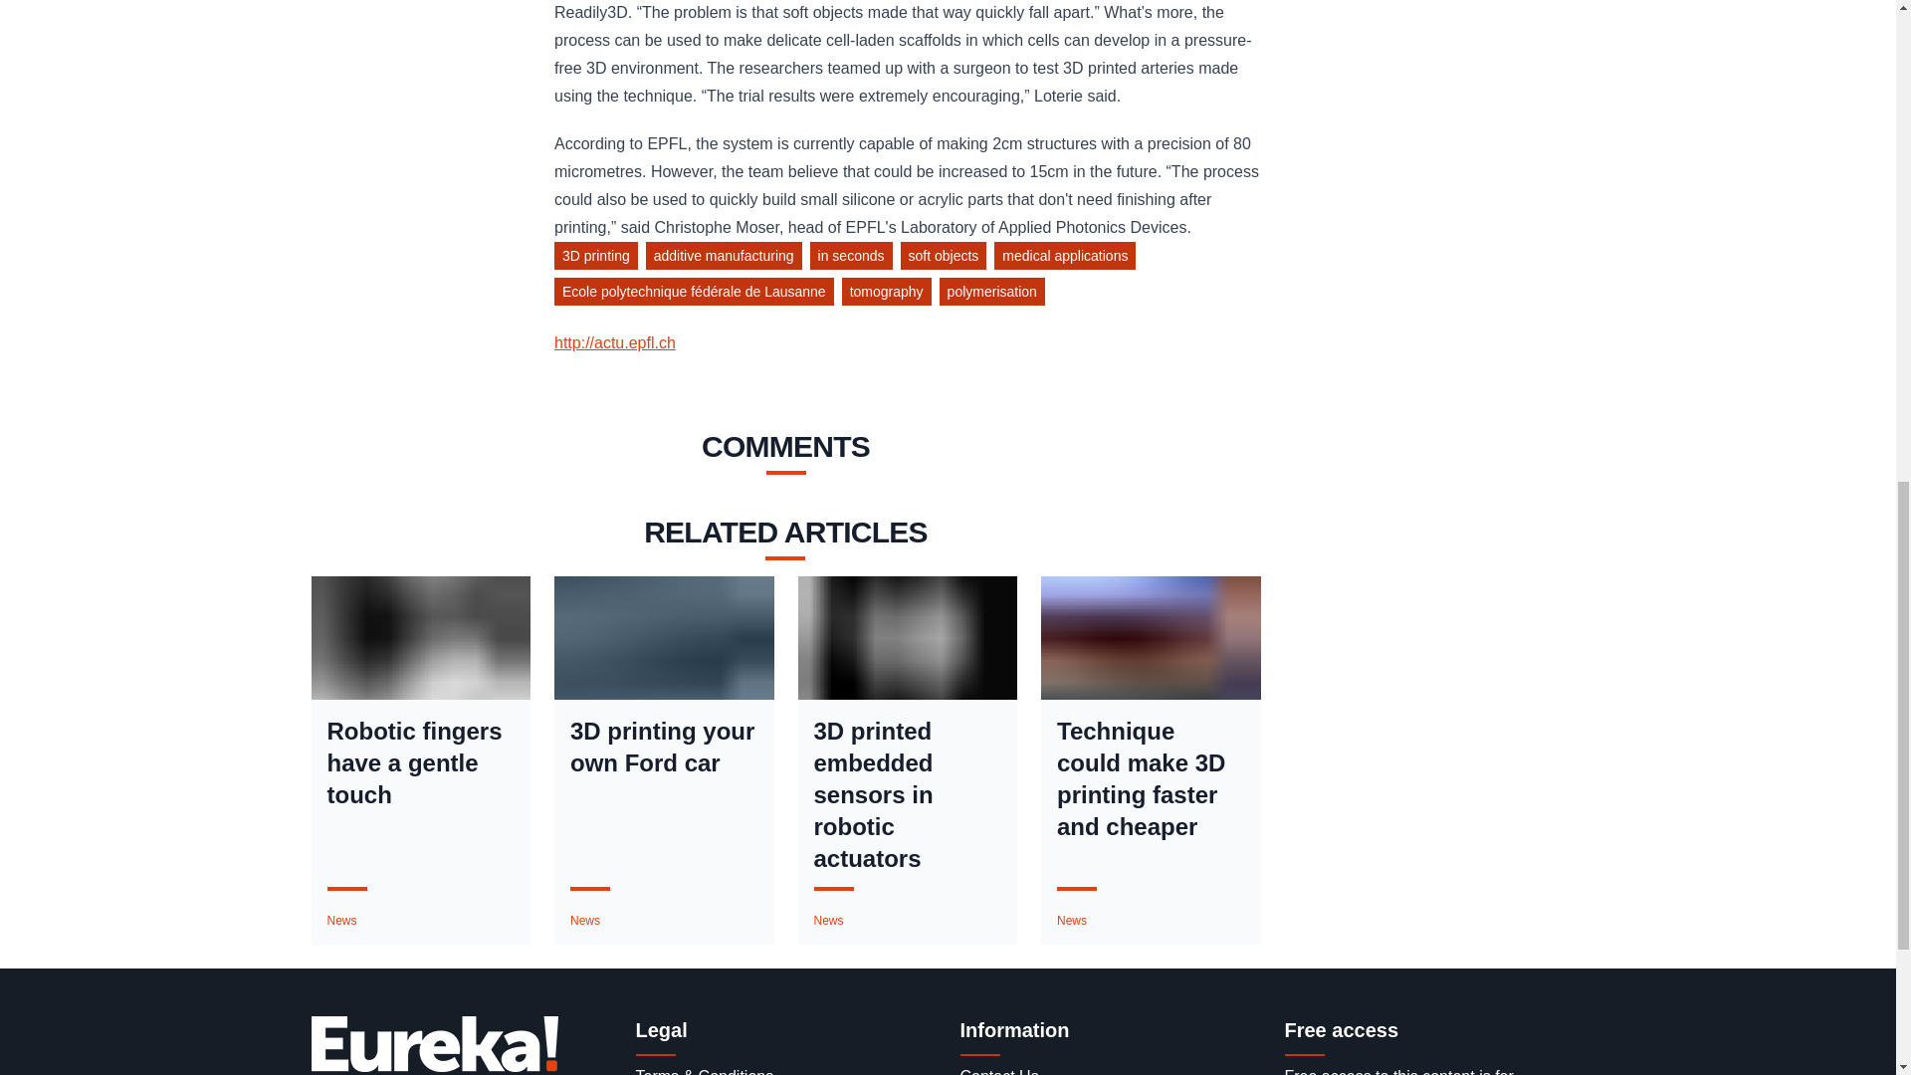 The height and width of the screenshot is (1075, 1911). I want to click on in seconds, so click(855, 259).